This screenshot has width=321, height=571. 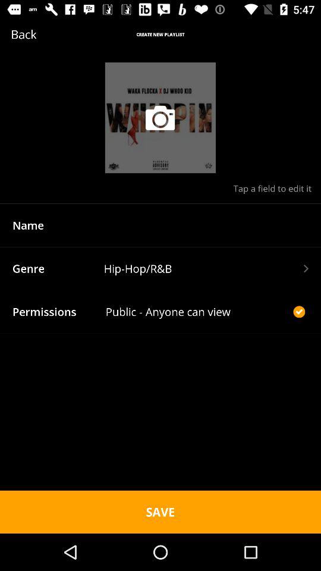 I want to click on turn off the save item, so click(x=160, y=512).